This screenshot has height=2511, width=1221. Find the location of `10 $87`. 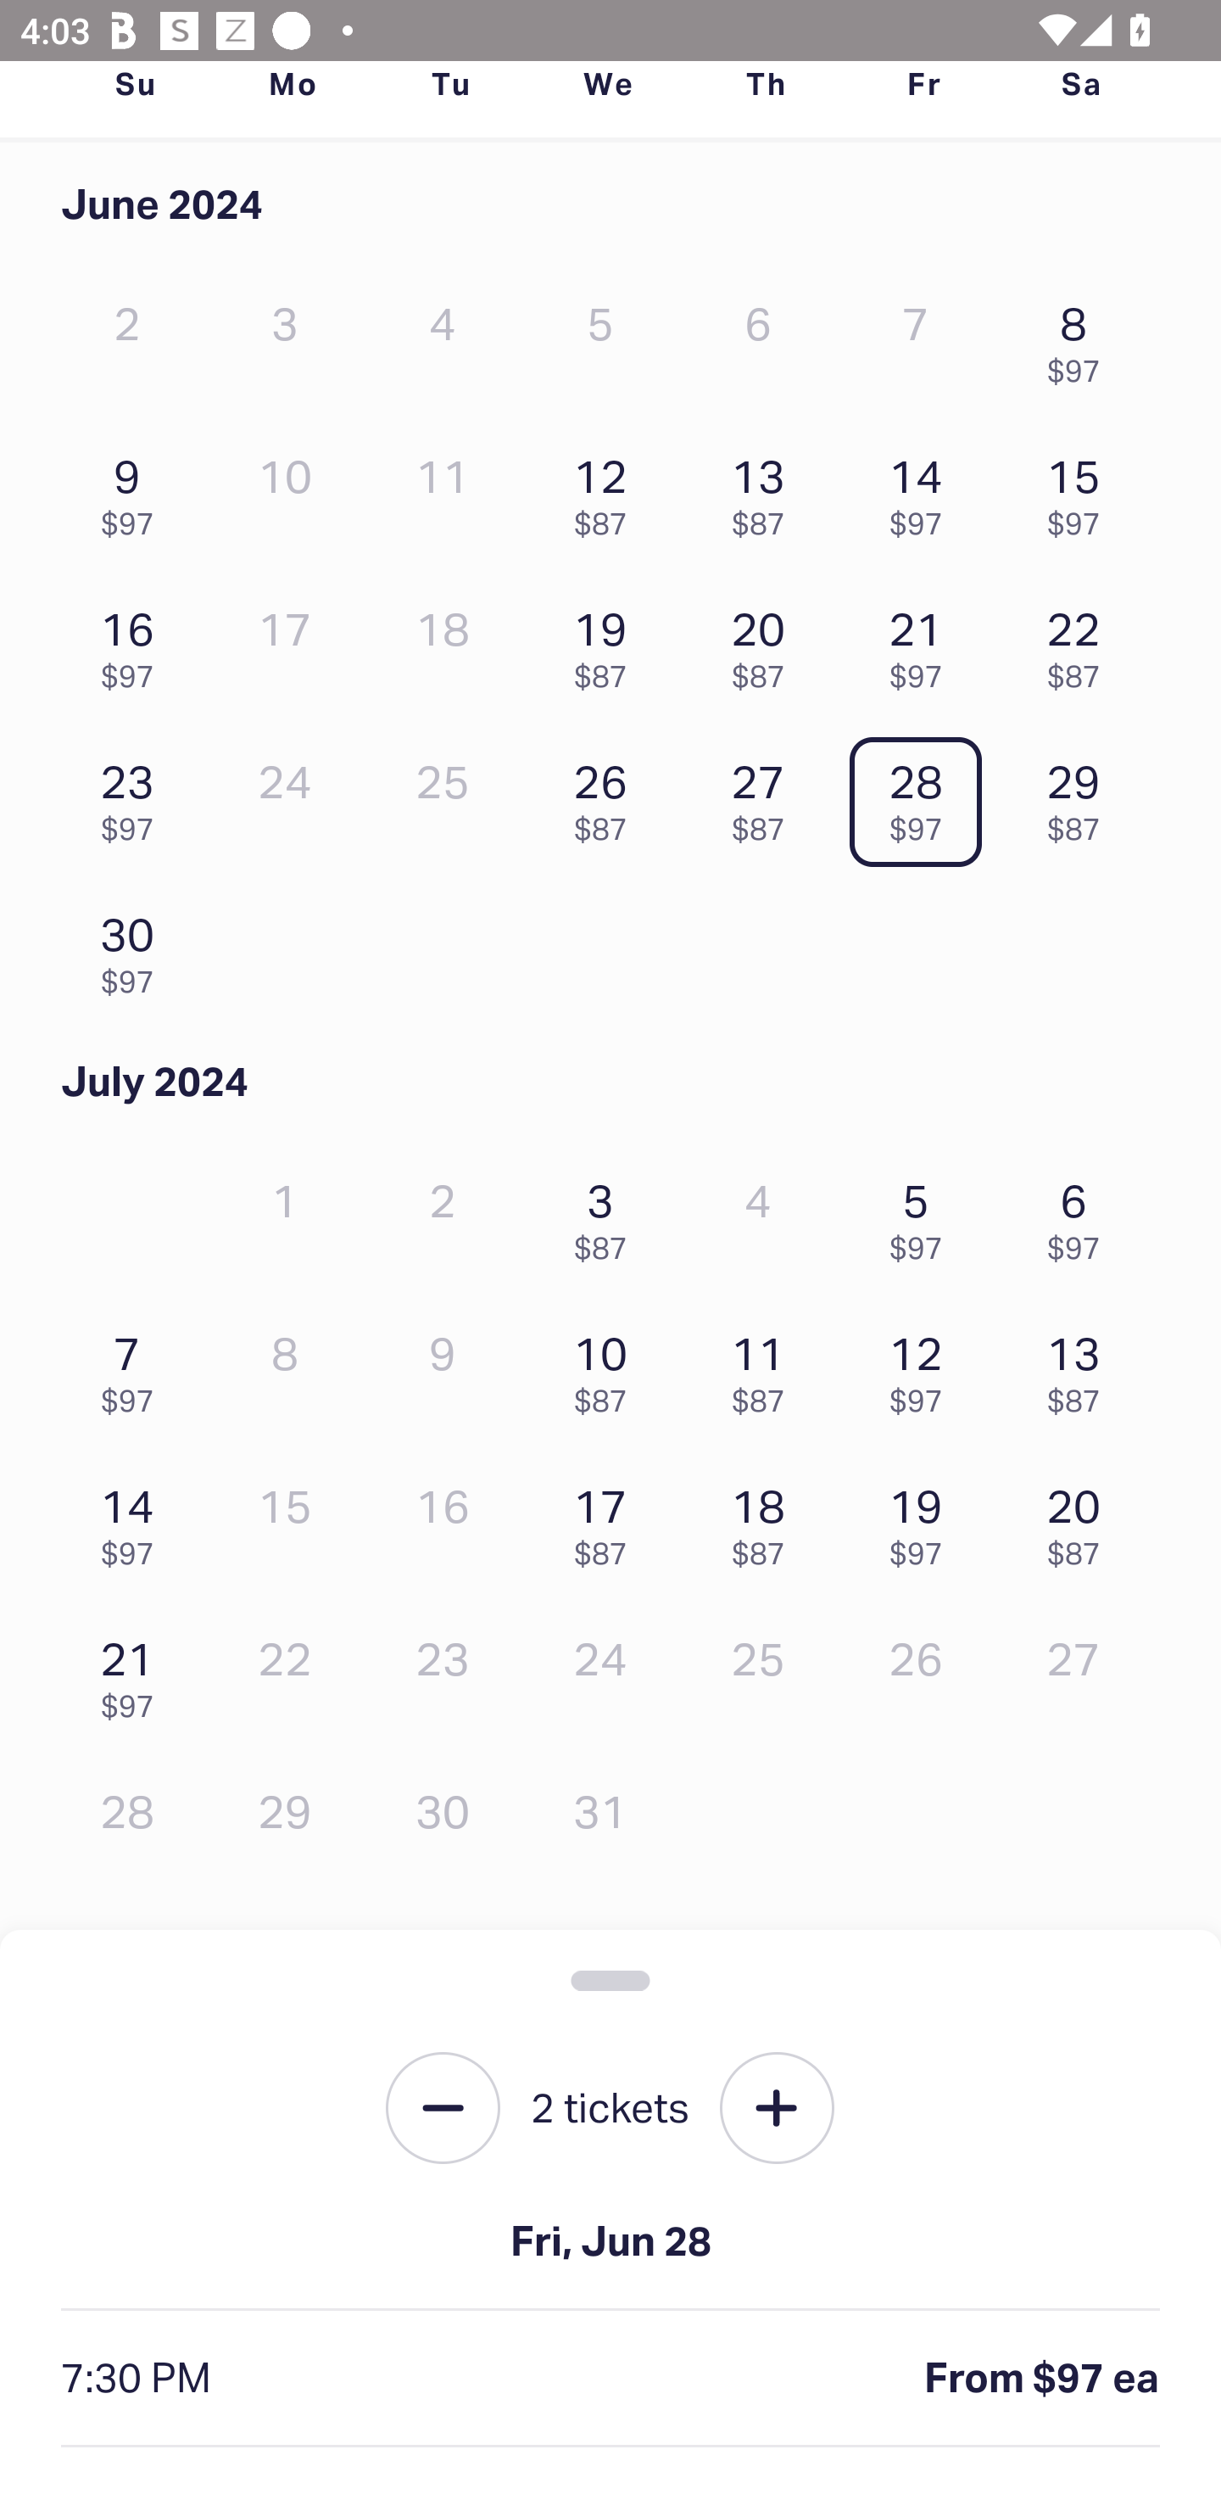

10 $87 is located at coordinates (607, 1367).